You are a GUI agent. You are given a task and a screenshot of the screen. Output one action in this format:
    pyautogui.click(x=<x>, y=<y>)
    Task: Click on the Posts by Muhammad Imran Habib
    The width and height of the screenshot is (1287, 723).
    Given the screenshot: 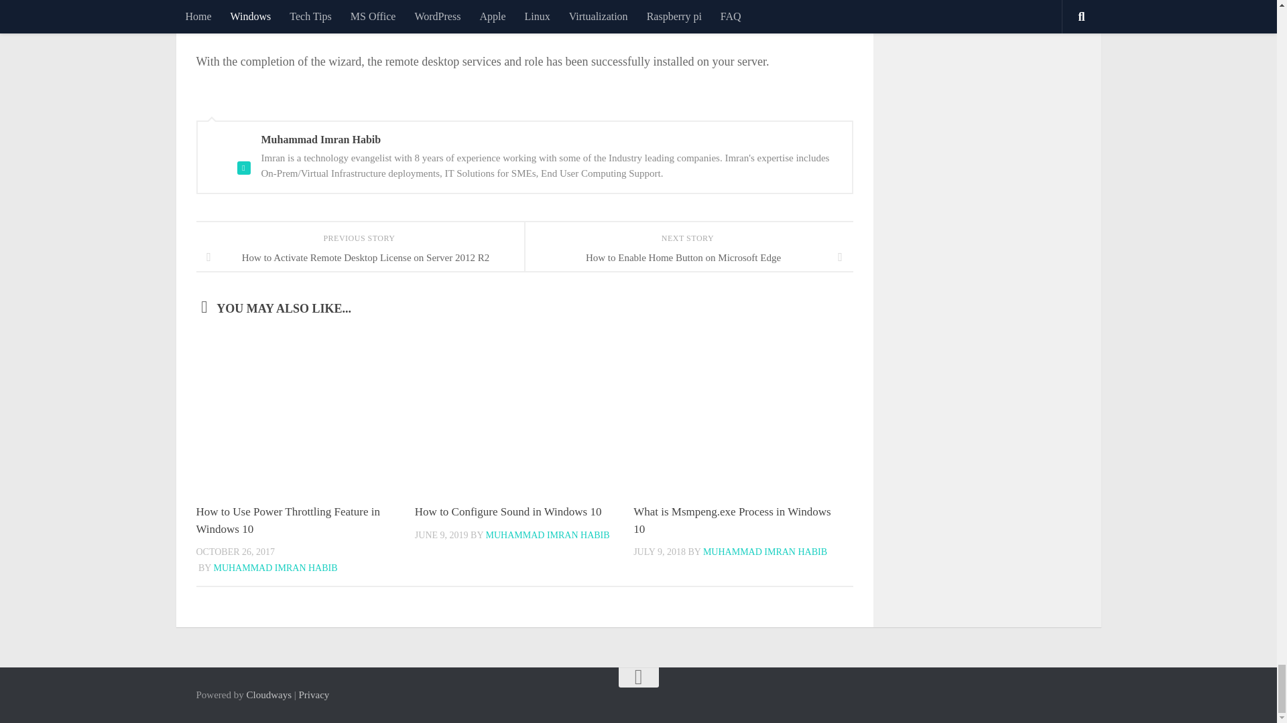 What is the action you would take?
    pyautogui.click(x=765, y=552)
    